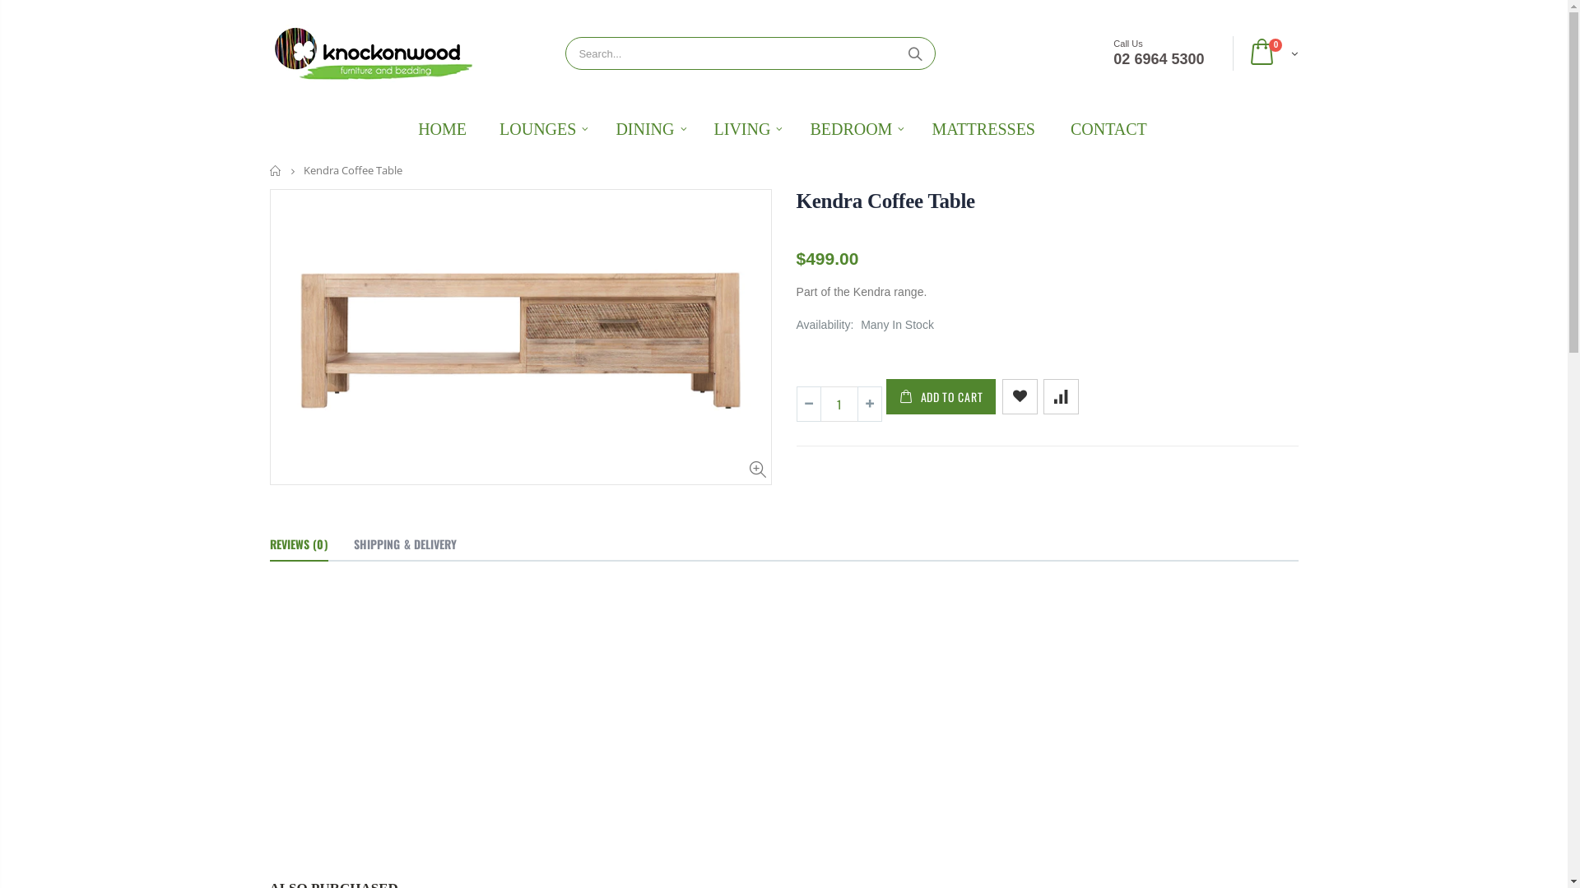 This screenshot has height=888, width=1580. What do you see at coordinates (885, 201) in the screenshot?
I see `Kendra Coffee Table` at bounding box center [885, 201].